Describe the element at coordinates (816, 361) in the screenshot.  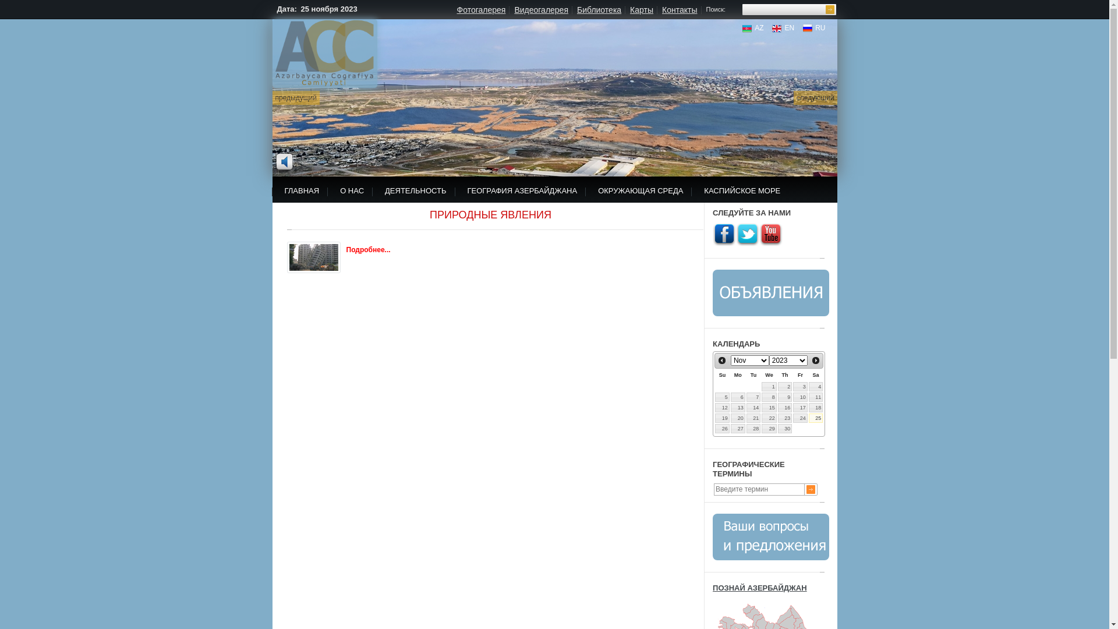
I see `Next` at that location.